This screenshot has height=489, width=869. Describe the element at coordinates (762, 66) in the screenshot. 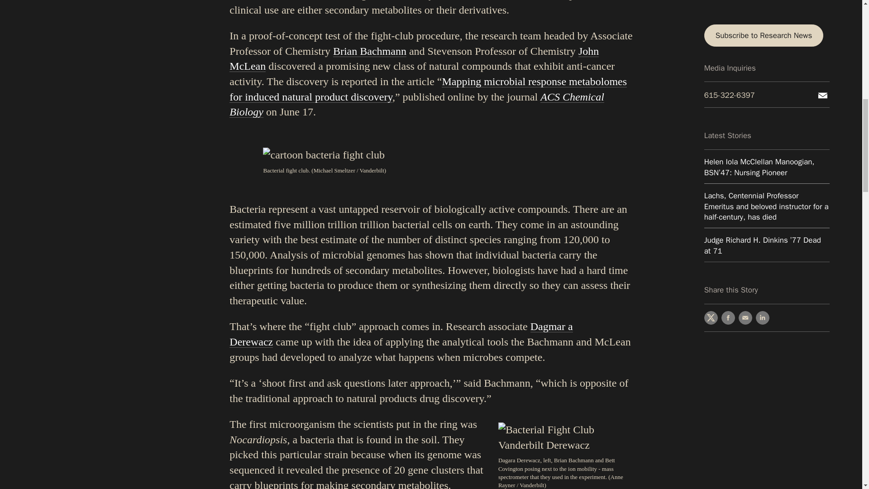

I see `LinkedIn` at that location.